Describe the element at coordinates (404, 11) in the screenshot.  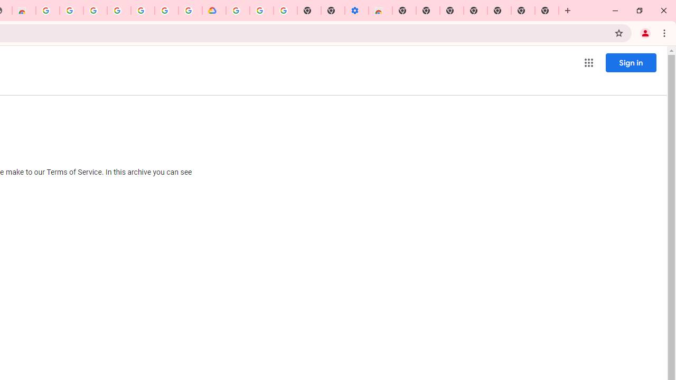
I see `New Tab` at that location.